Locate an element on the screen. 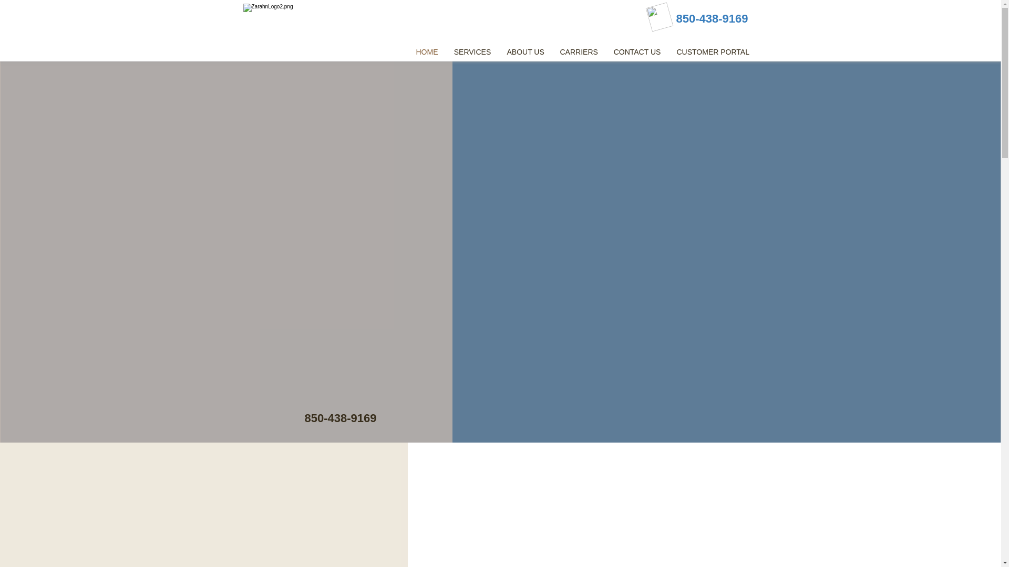  SERVICES is located at coordinates (472, 52).